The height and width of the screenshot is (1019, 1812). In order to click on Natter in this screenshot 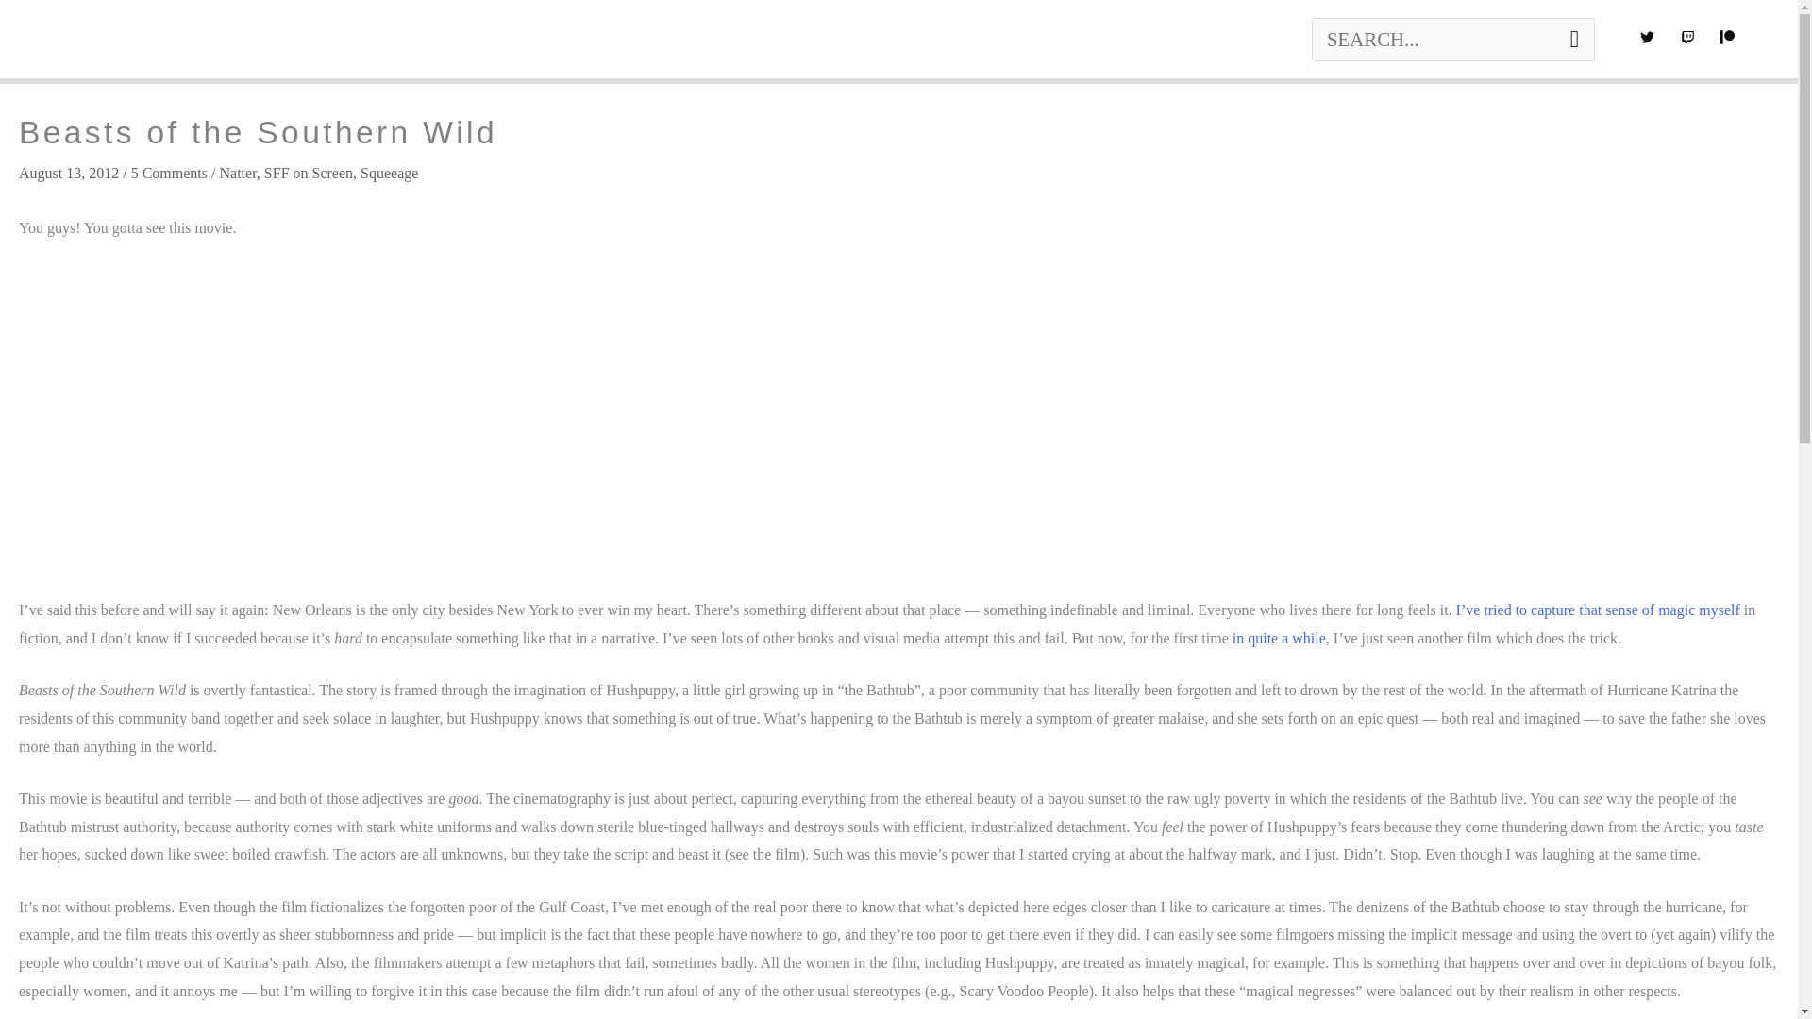, I will do `click(237, 172)`.